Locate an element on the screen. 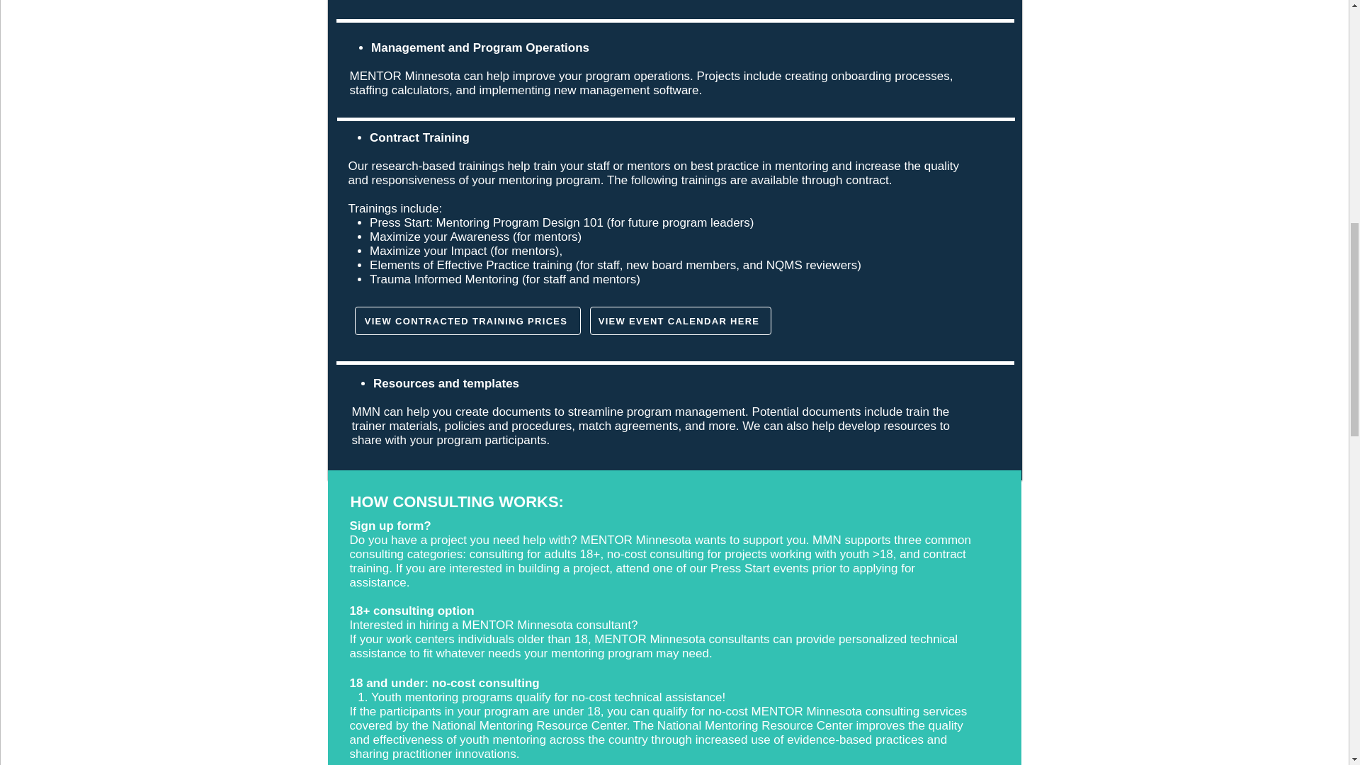 Image resolution: width=1360 pixels, height=765 pixels. VIEW EVENT CALENDAR HERE is located at coordinates (680, 321).